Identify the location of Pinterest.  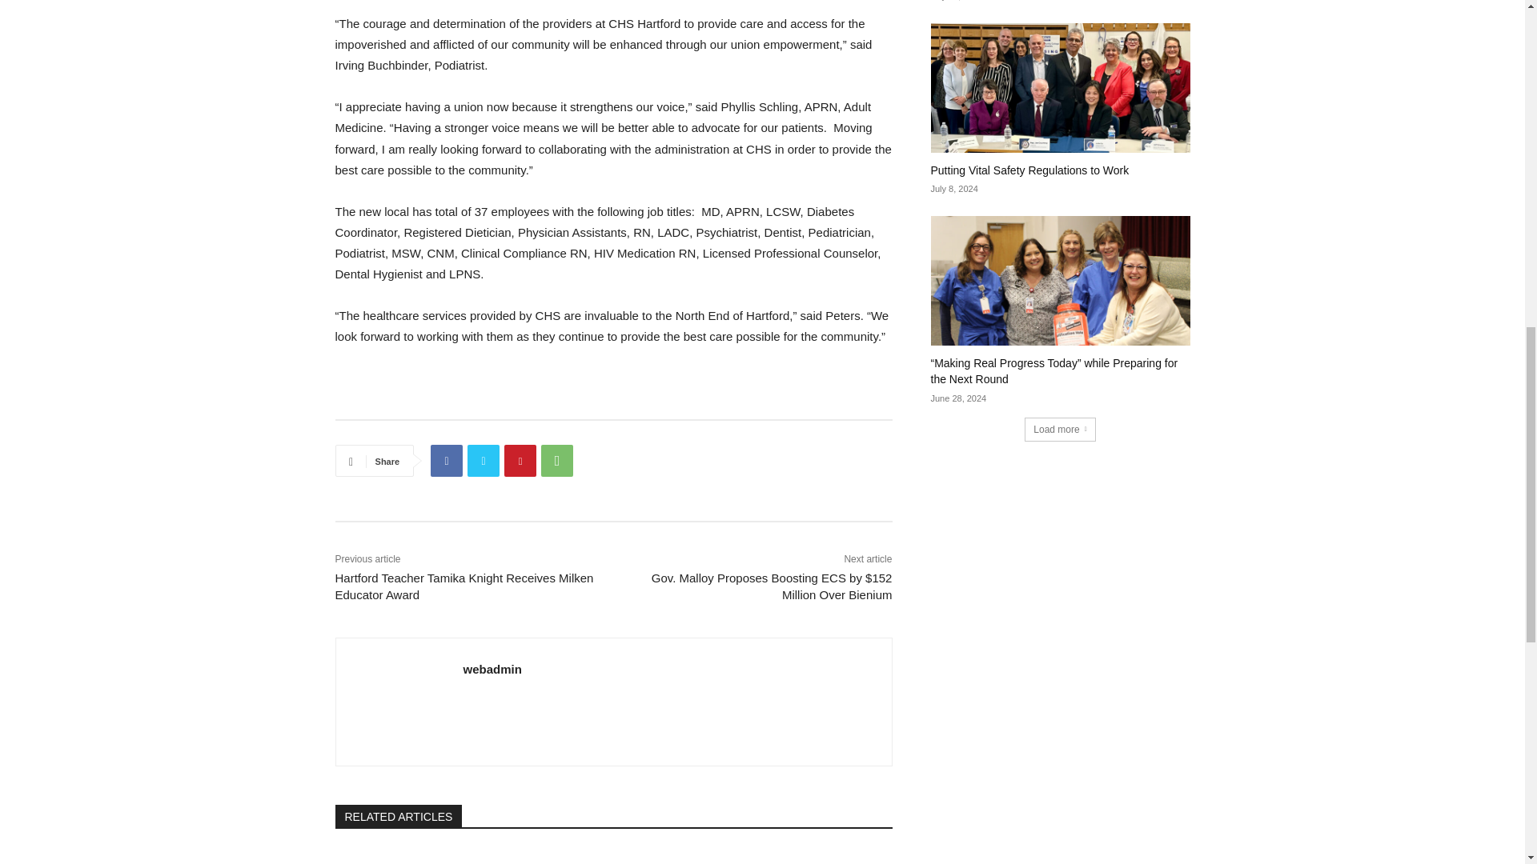
(520, 461).